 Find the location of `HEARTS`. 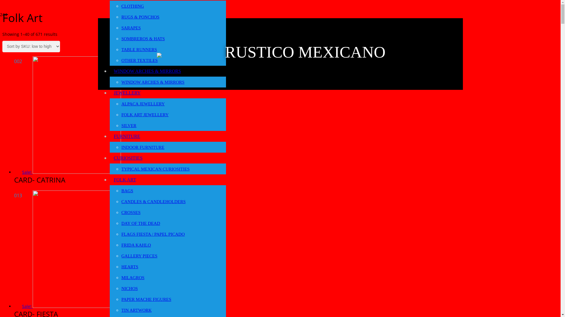

HEARTS is located at coordinates (129, 267).